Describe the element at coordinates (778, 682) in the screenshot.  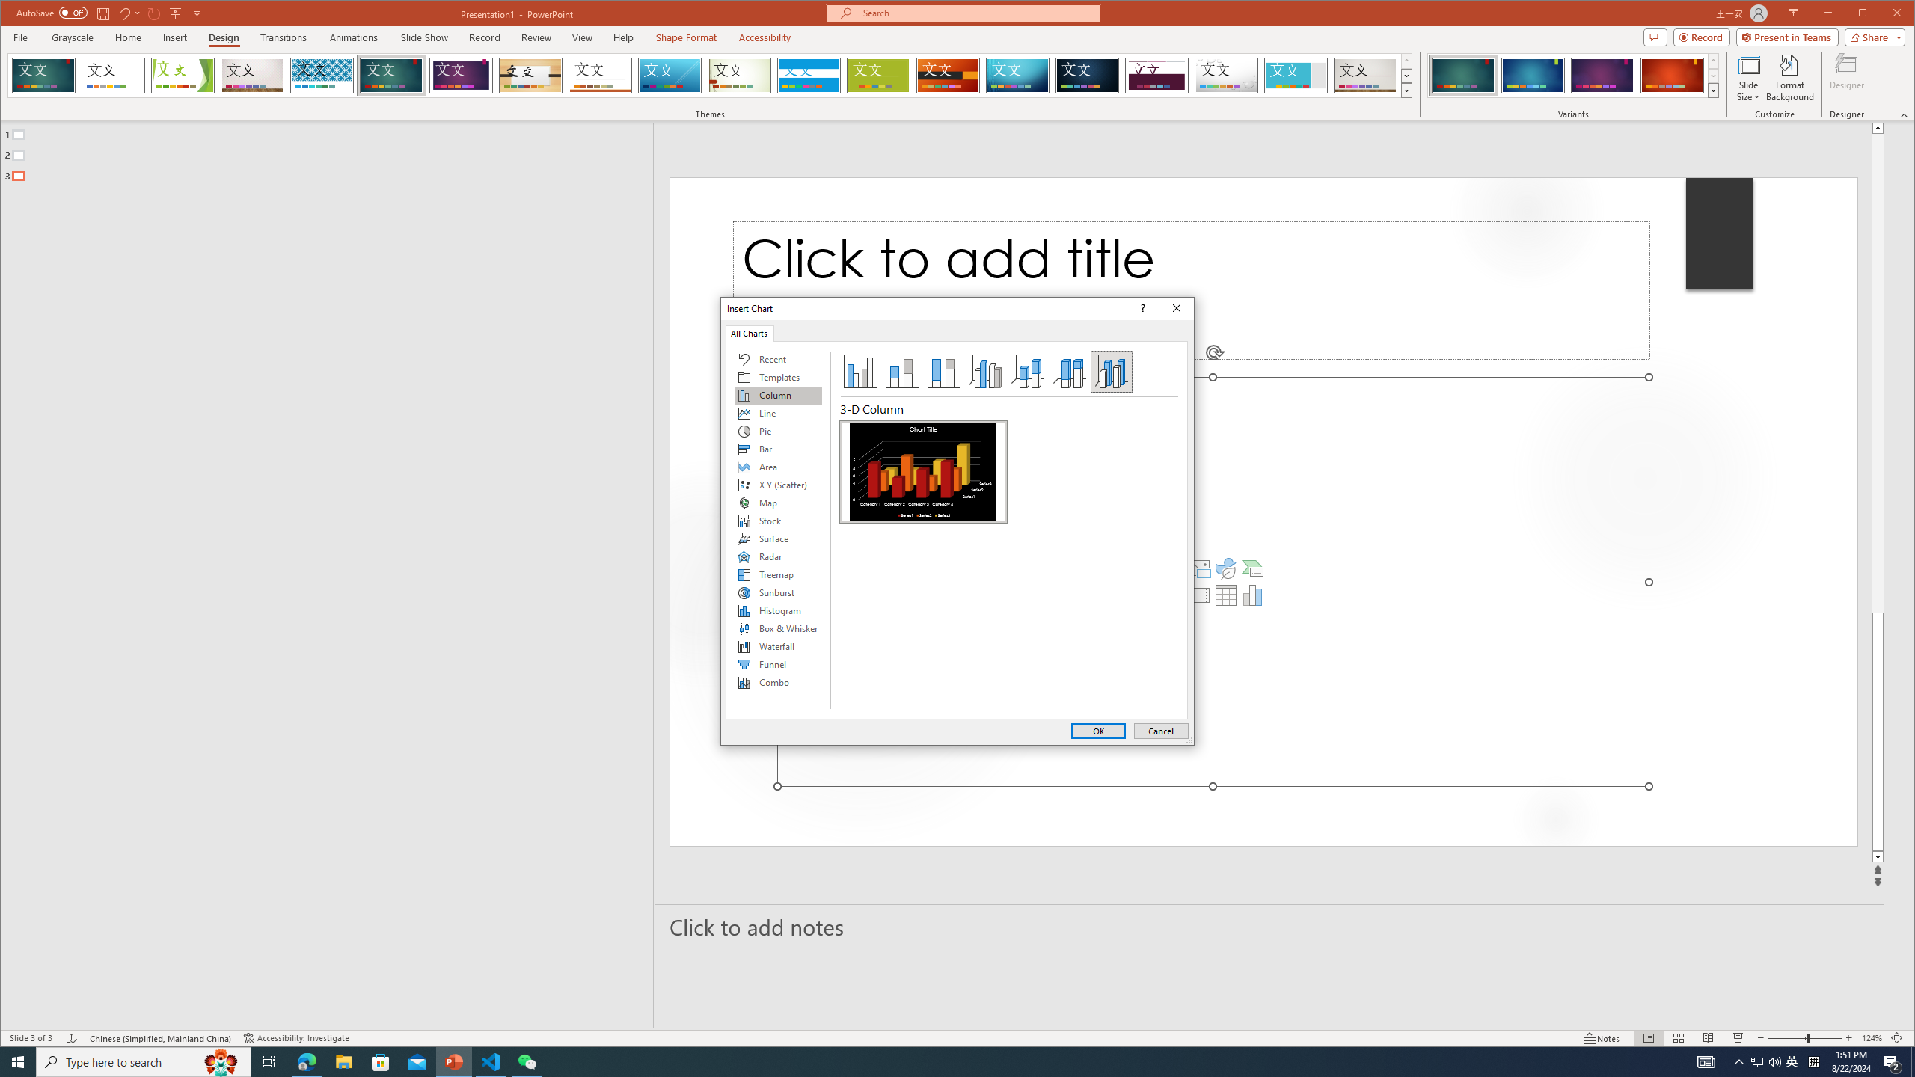
I see `Combo` at that location.